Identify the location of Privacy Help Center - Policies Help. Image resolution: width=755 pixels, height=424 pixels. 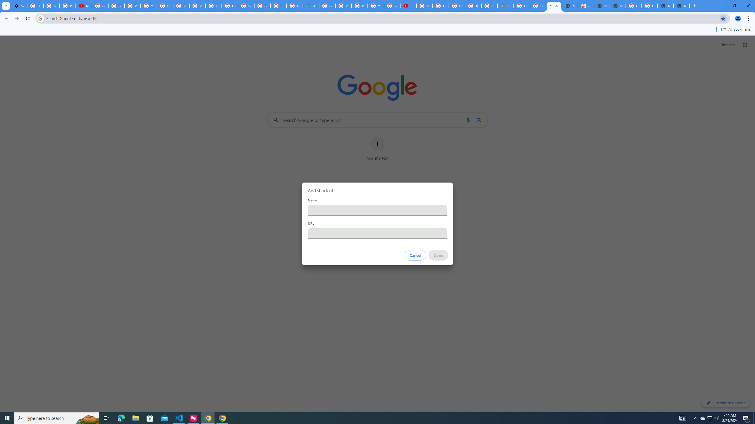
(360, 6).